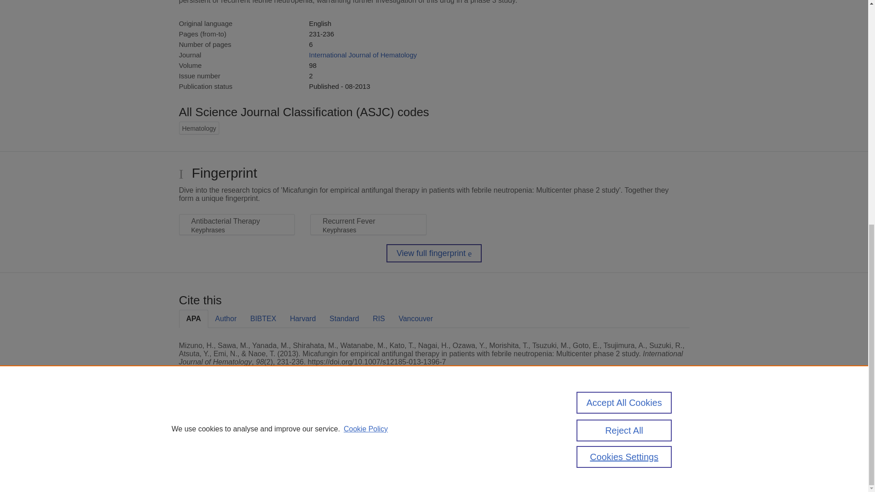 This screenshot has height=492, width=875. Describe the element at coordinates (237, 425) in the screenshot. I see `Scopus` at that location.